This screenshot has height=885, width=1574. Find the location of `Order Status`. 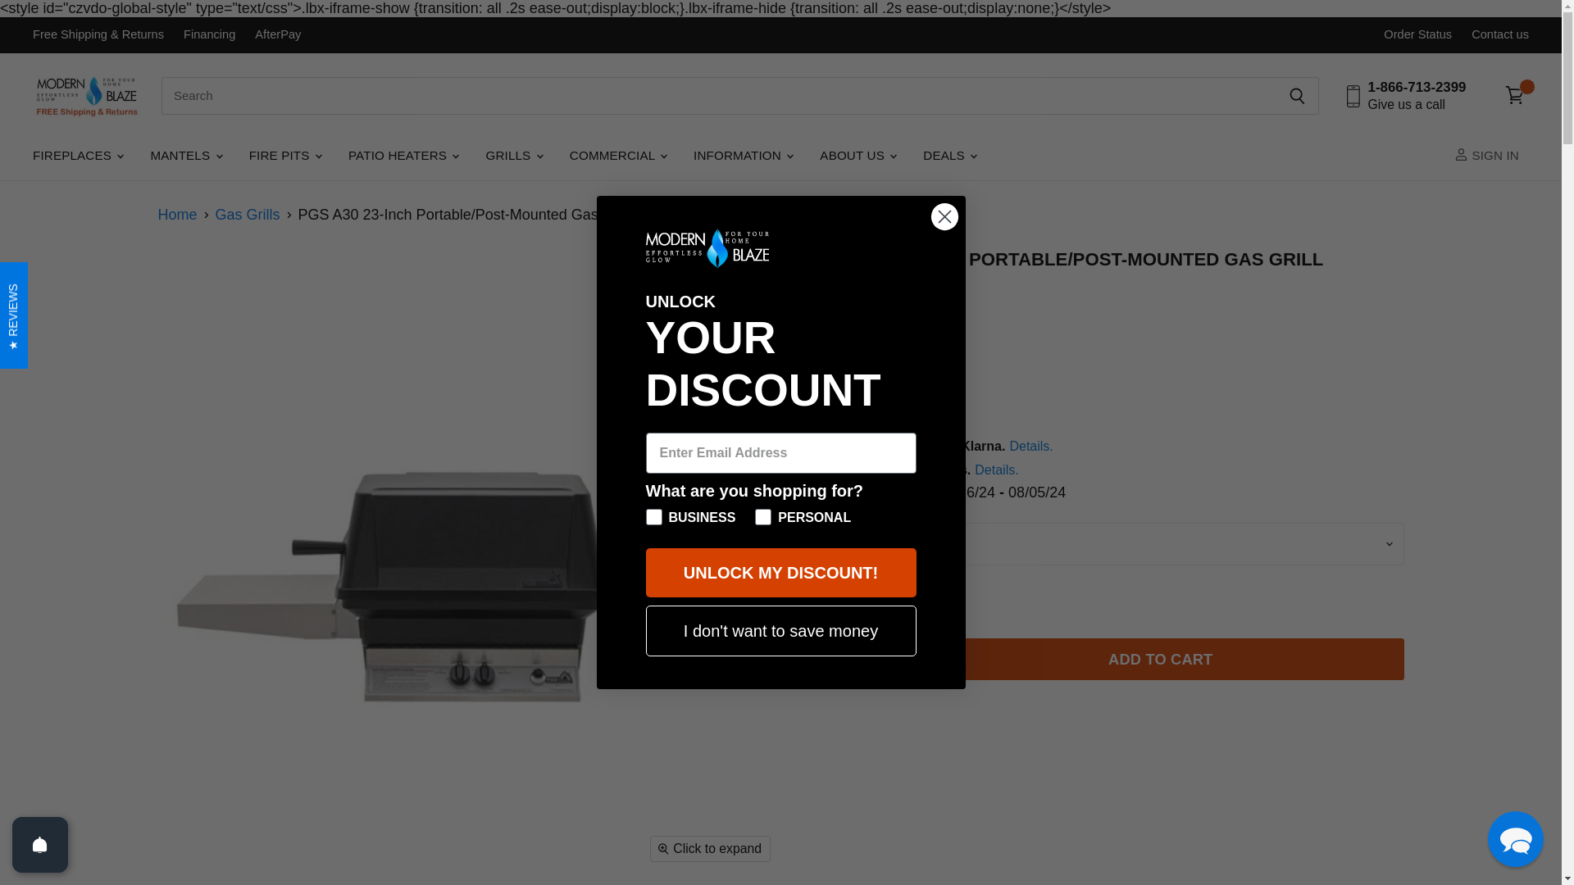

Order Status is located at coordinates (1417, 34).